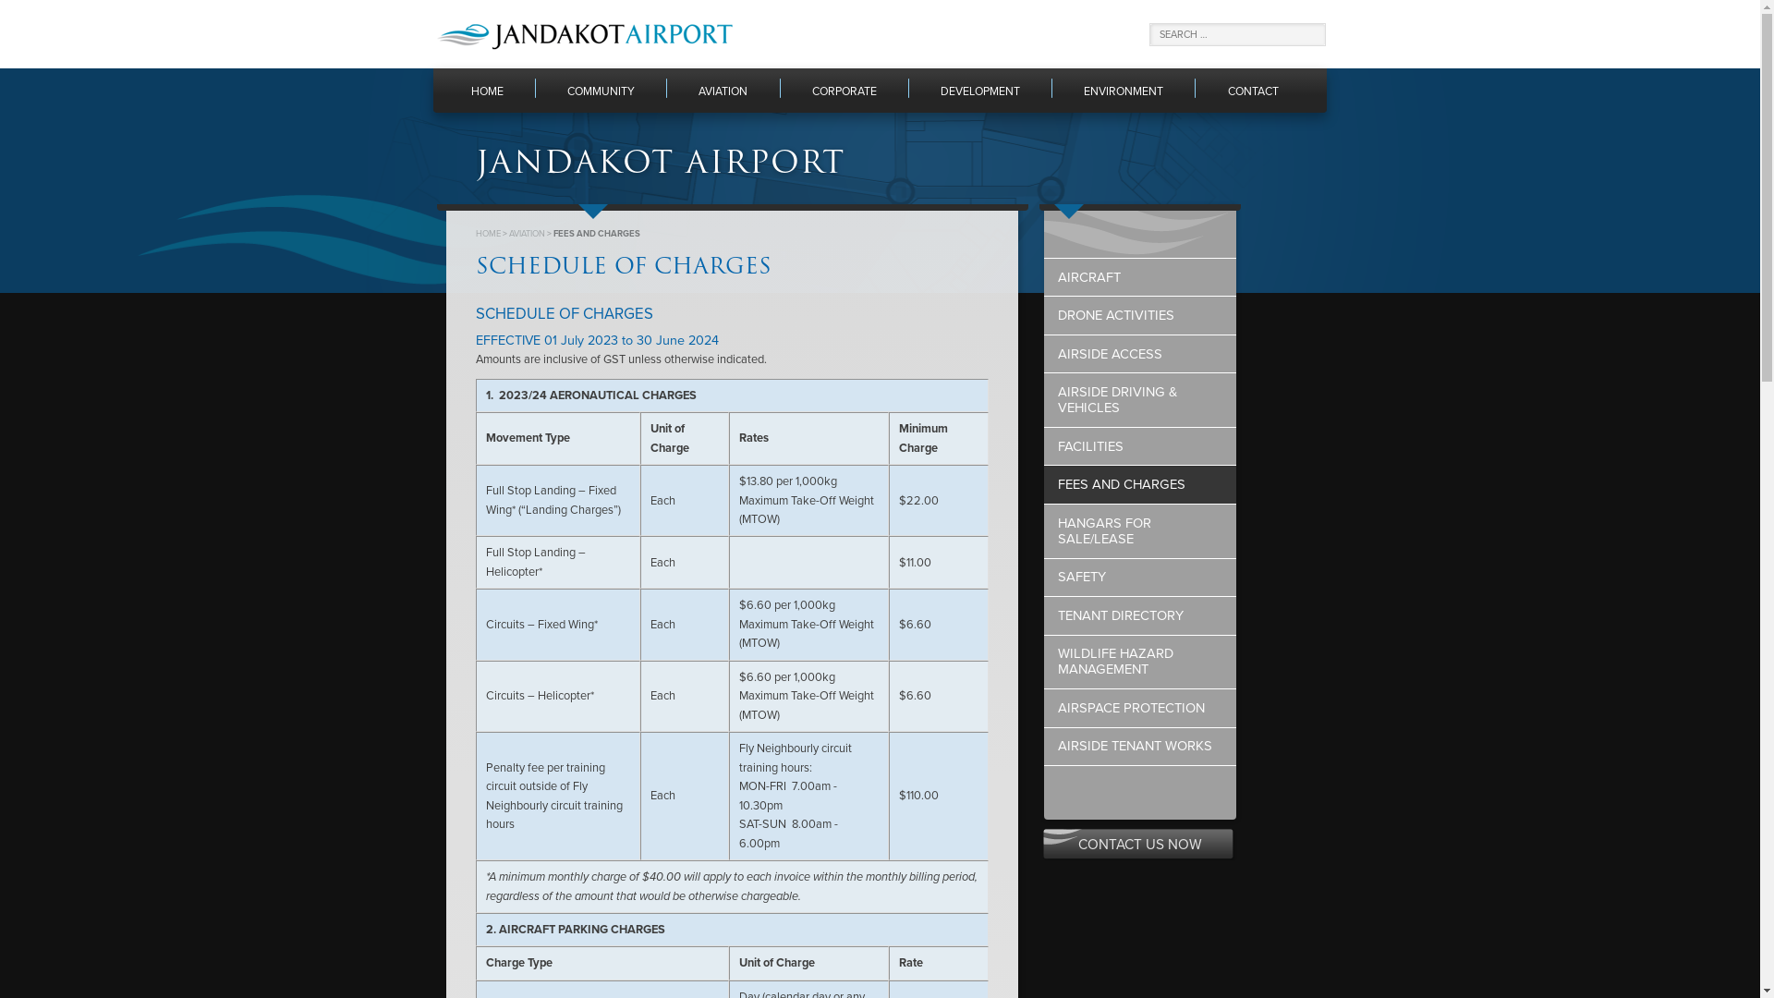  I want to click on AVIATION, so click(723, 91).